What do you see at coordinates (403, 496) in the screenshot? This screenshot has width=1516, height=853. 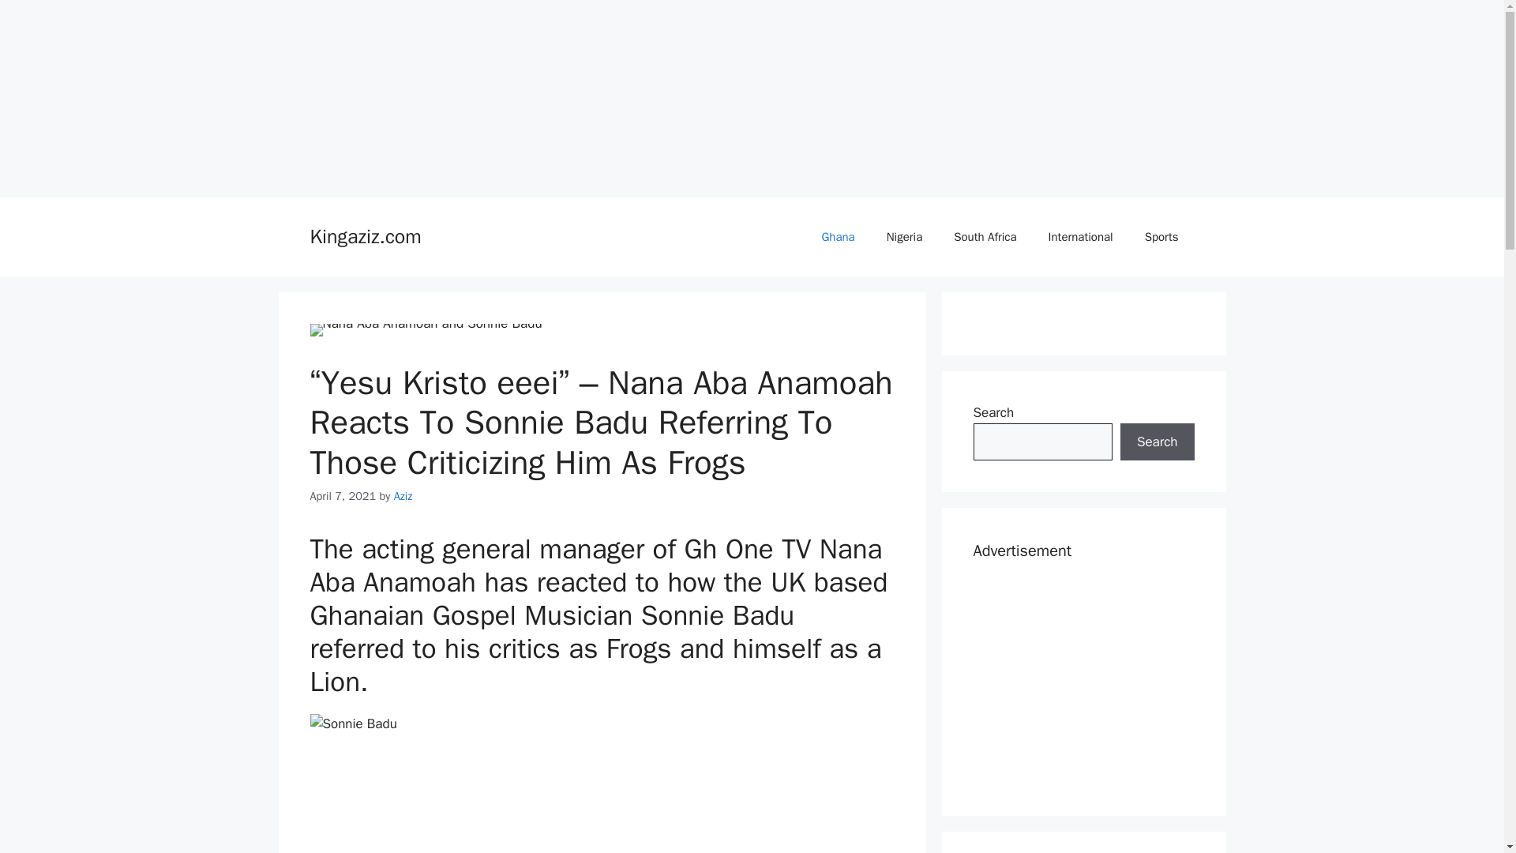 I see `Aziz` at bounding box center [403, 496].